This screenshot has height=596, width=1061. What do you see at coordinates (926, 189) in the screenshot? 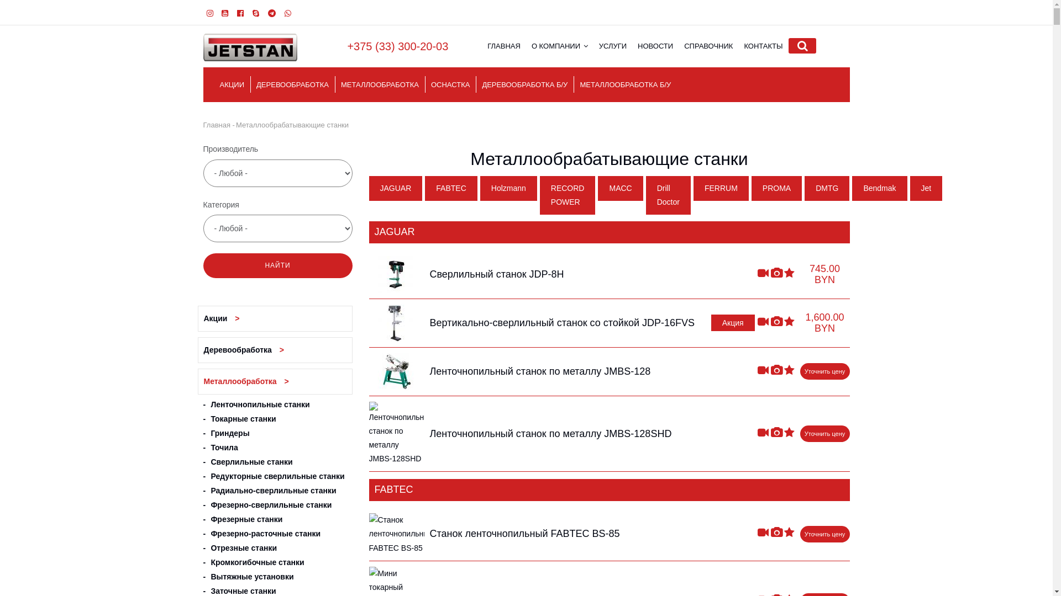
I see `Jet` at bounding box center [926, 189].